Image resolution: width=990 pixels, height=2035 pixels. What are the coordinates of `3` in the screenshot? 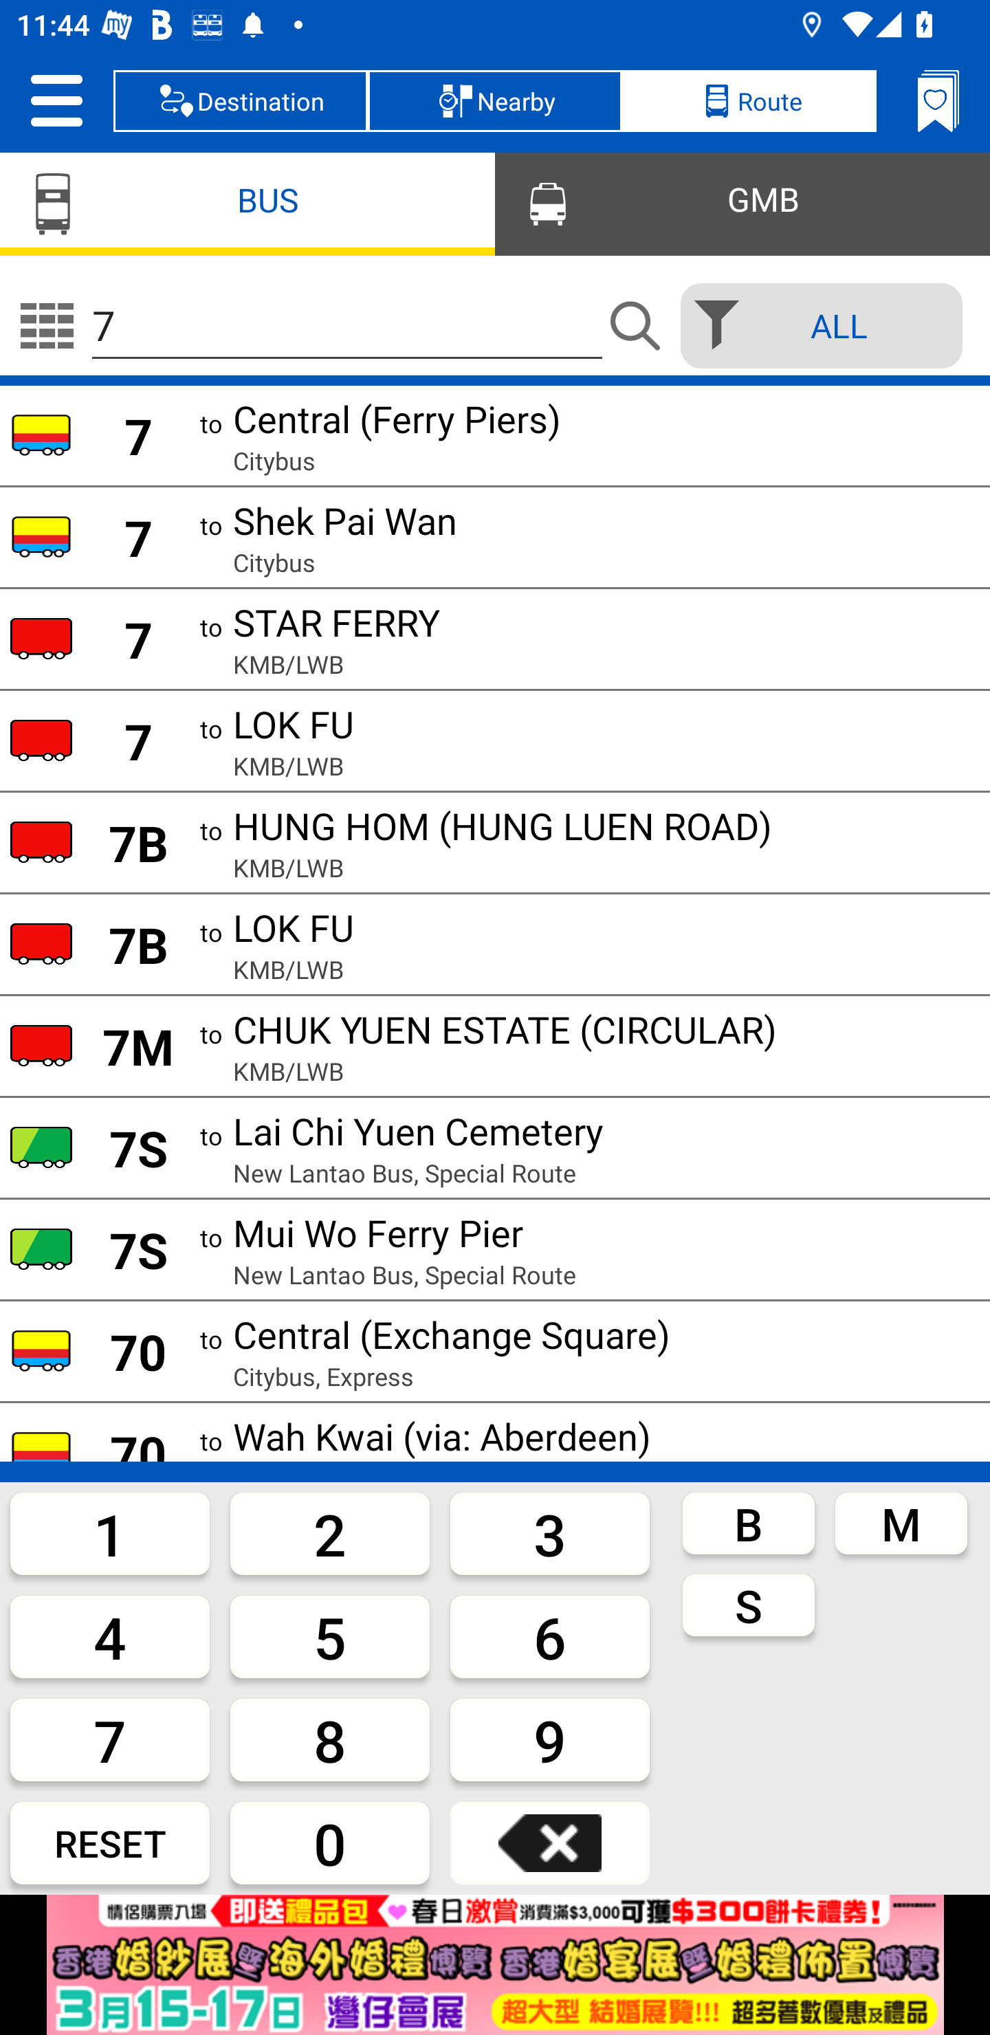 It's located at (550, 1533).